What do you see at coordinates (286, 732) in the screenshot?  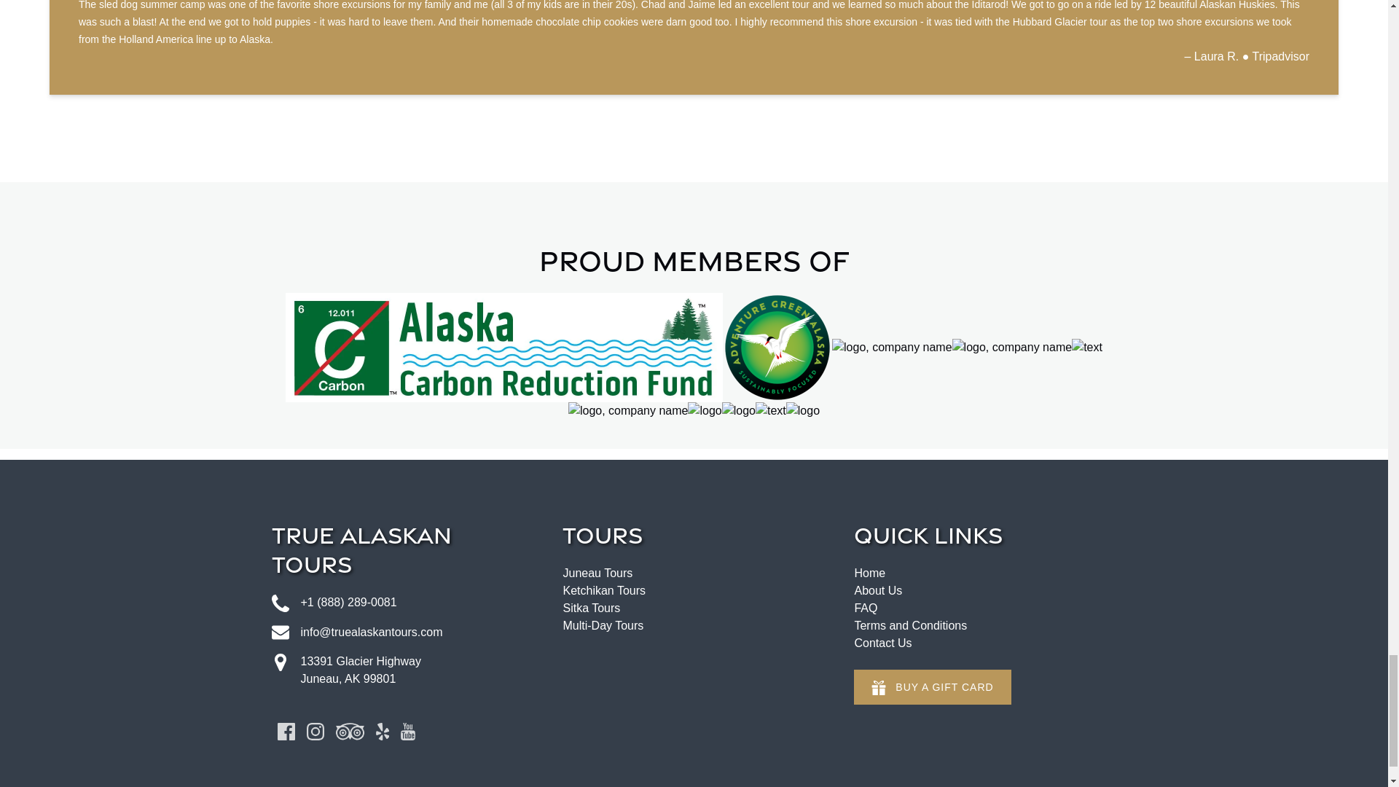 I see `Visit our Facebook` at bounding box center [286, 732].